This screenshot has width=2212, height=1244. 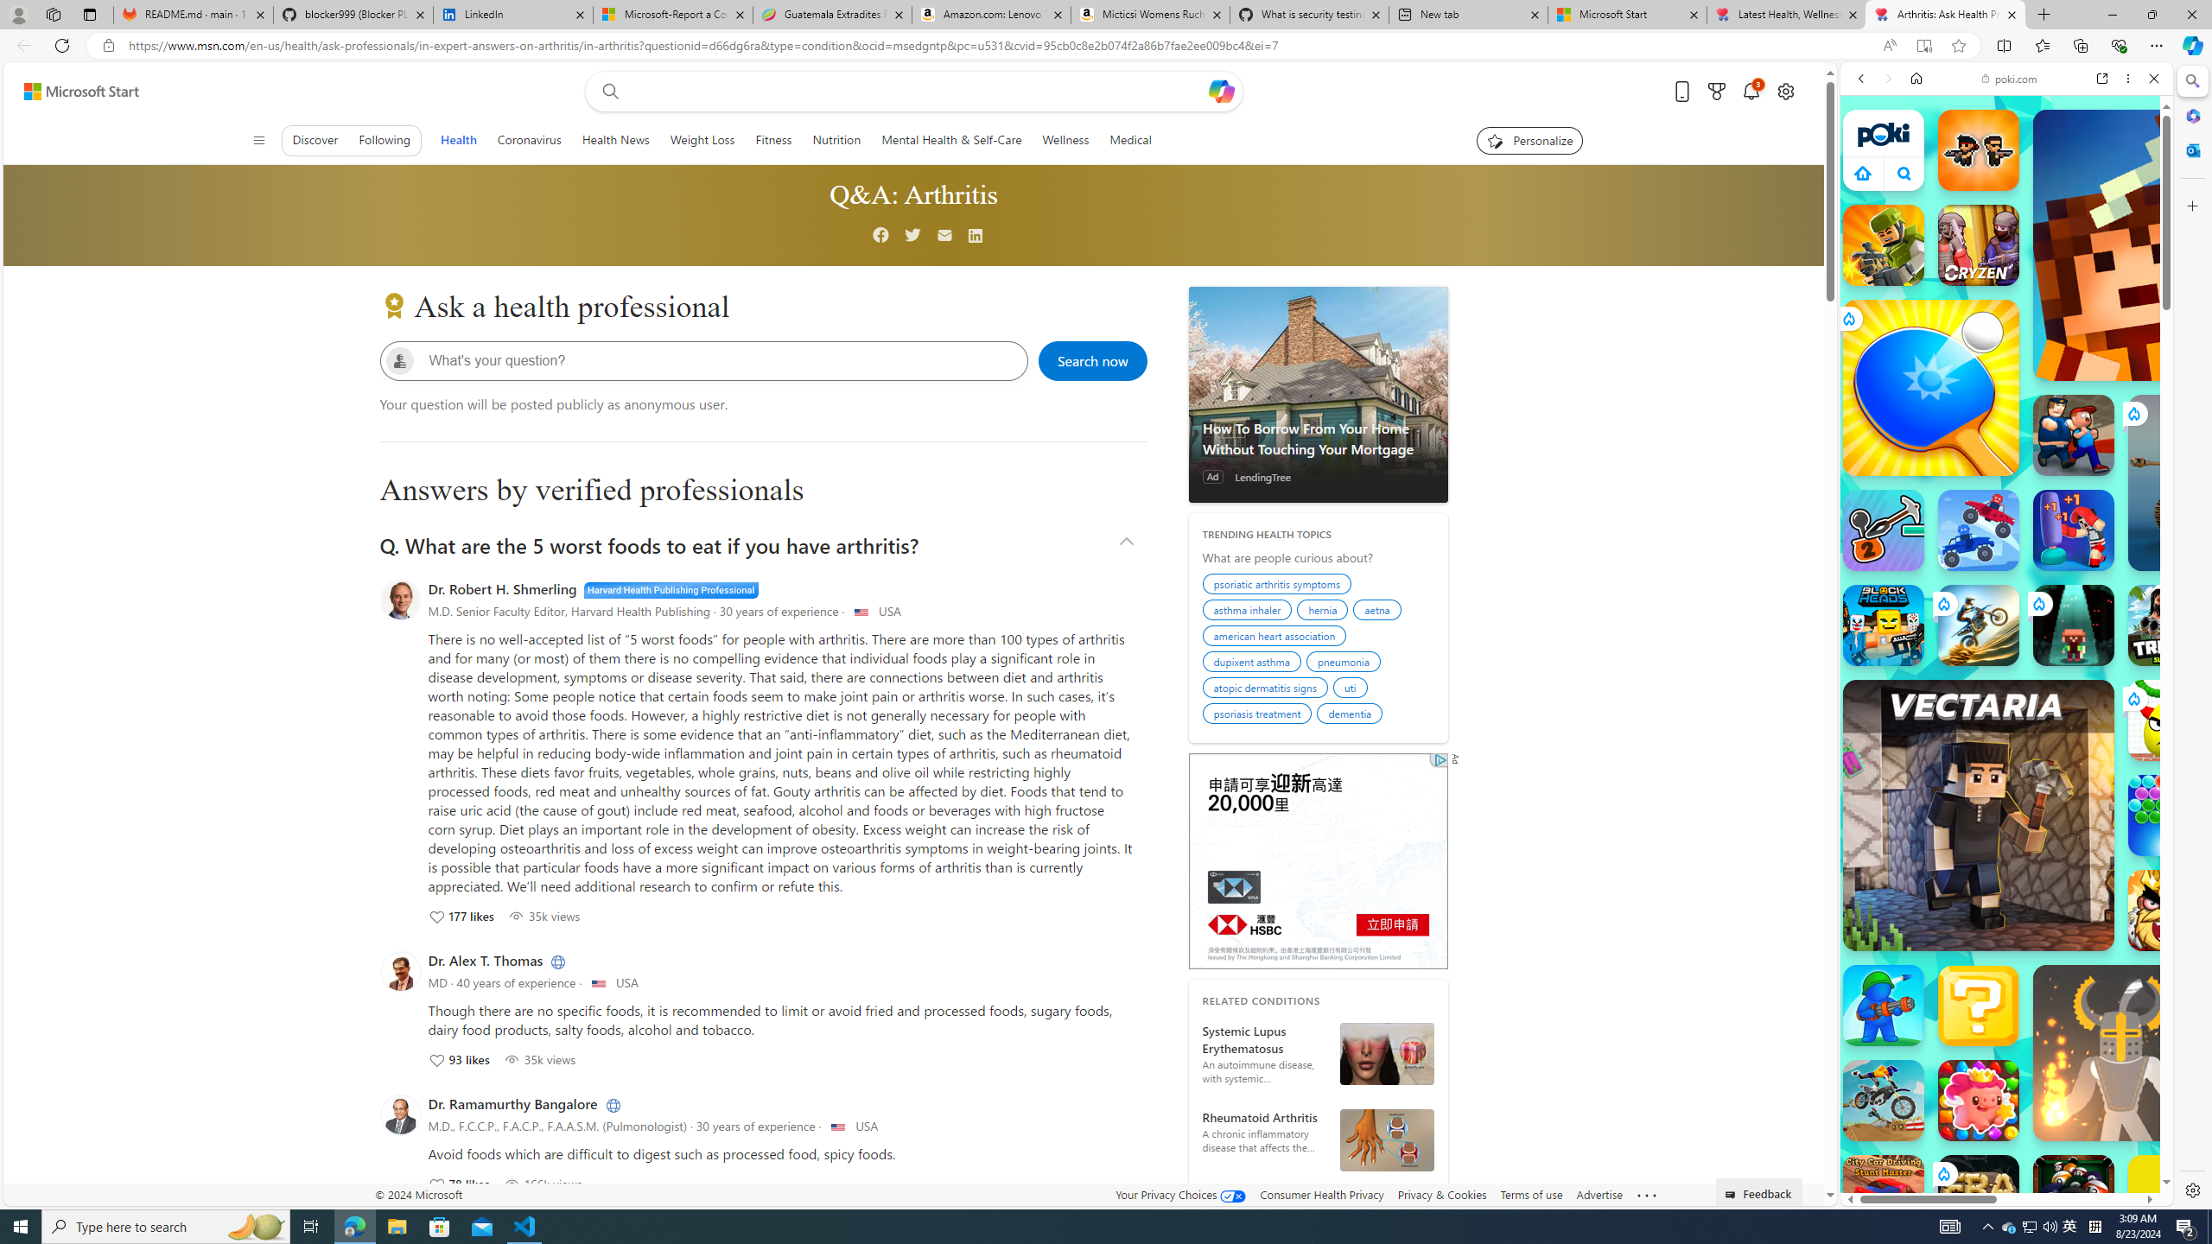 I want to click on Punch Legend Simulator, so click(x=2074, y=530).